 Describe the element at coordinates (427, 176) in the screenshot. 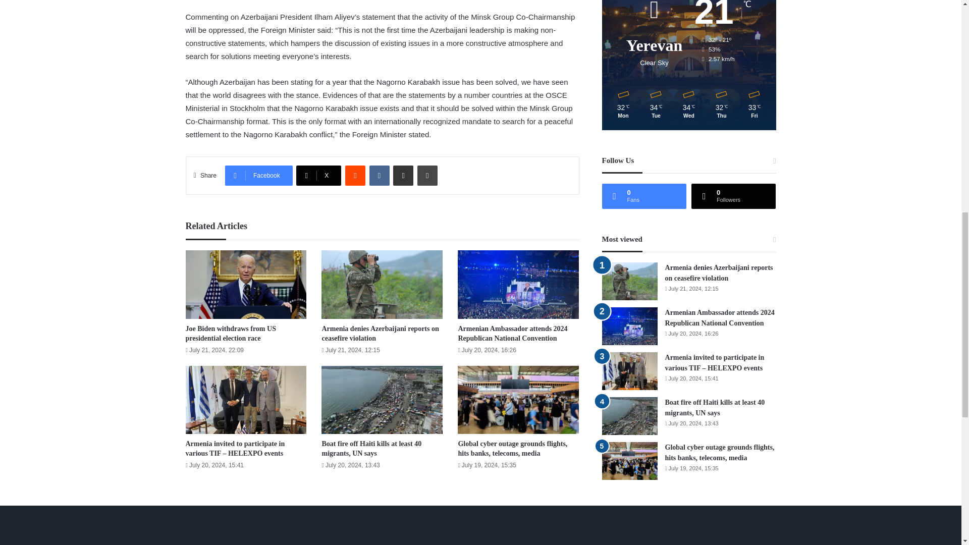

I see `Print` at that location.